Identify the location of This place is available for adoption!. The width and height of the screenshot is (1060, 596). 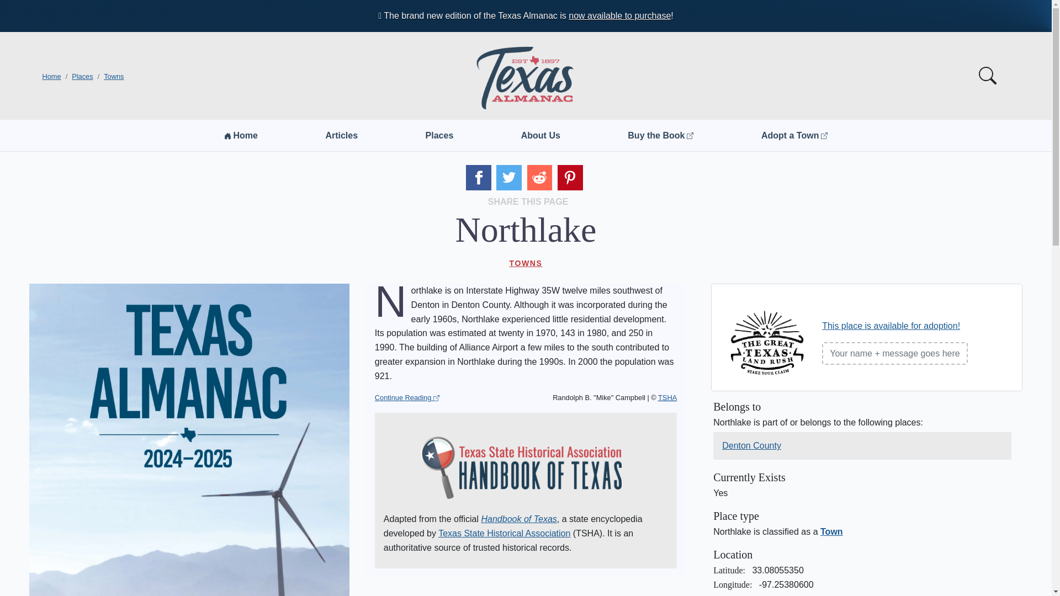
(891, 326).